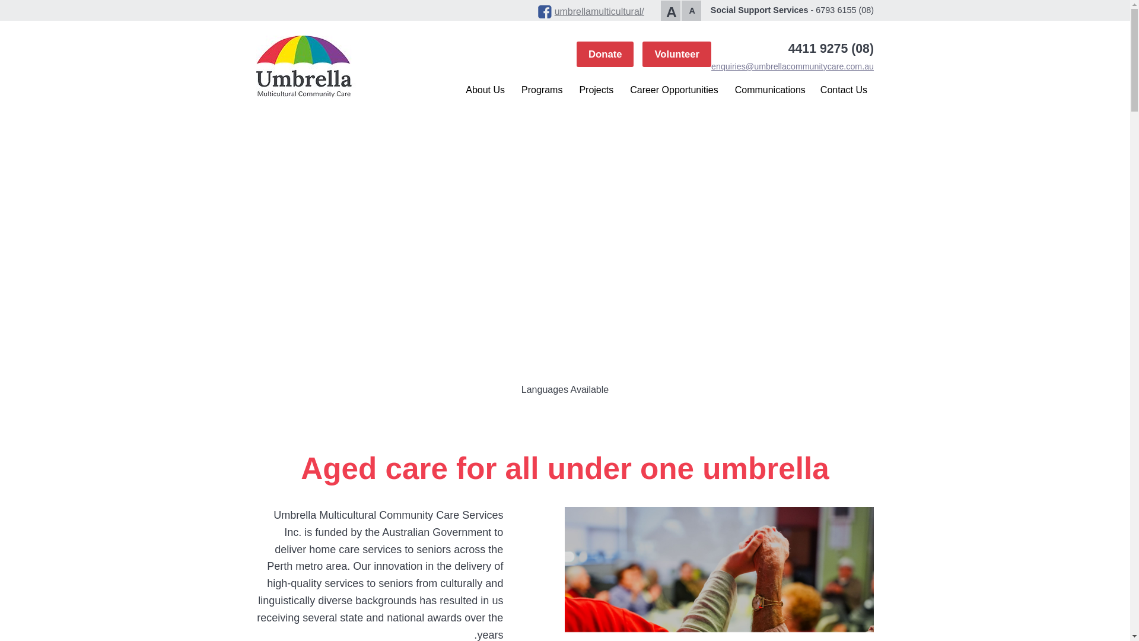  I want to click on Projects, so click(596, 89).